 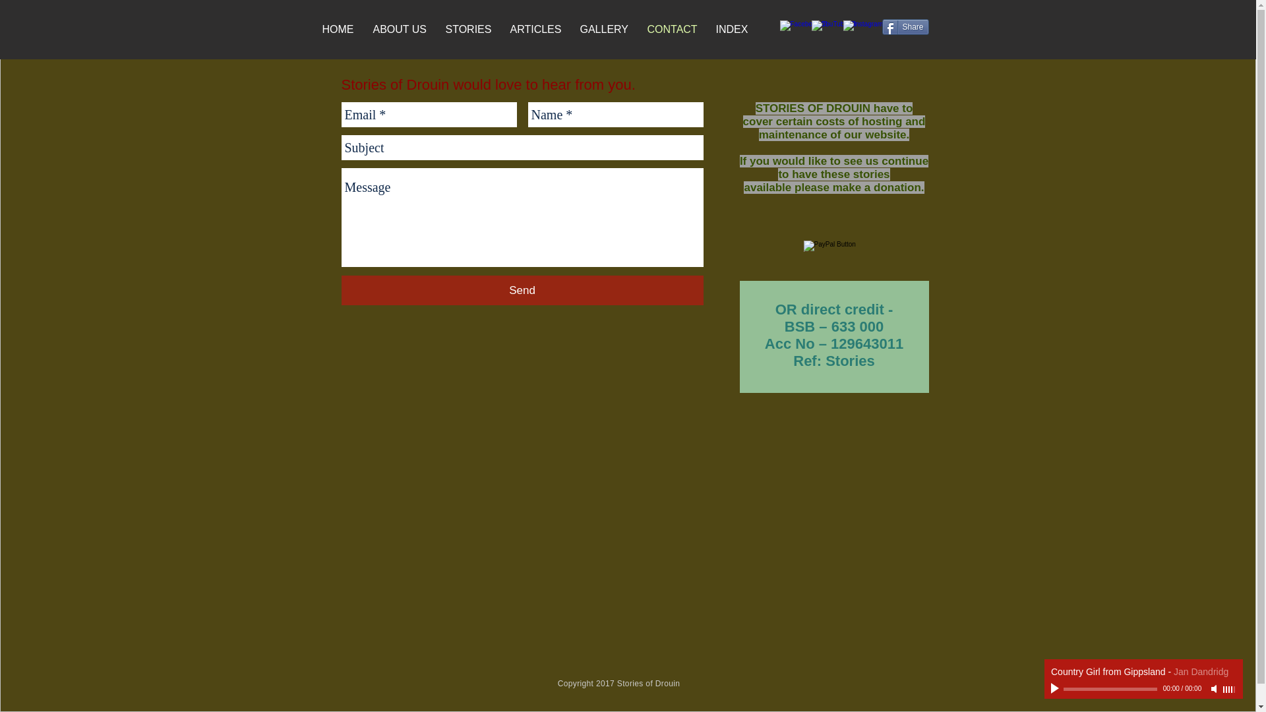 What do you see at coordinates (675, 29) in the screenshot?
I see `CONTACT` at bounding box center [675, 29].